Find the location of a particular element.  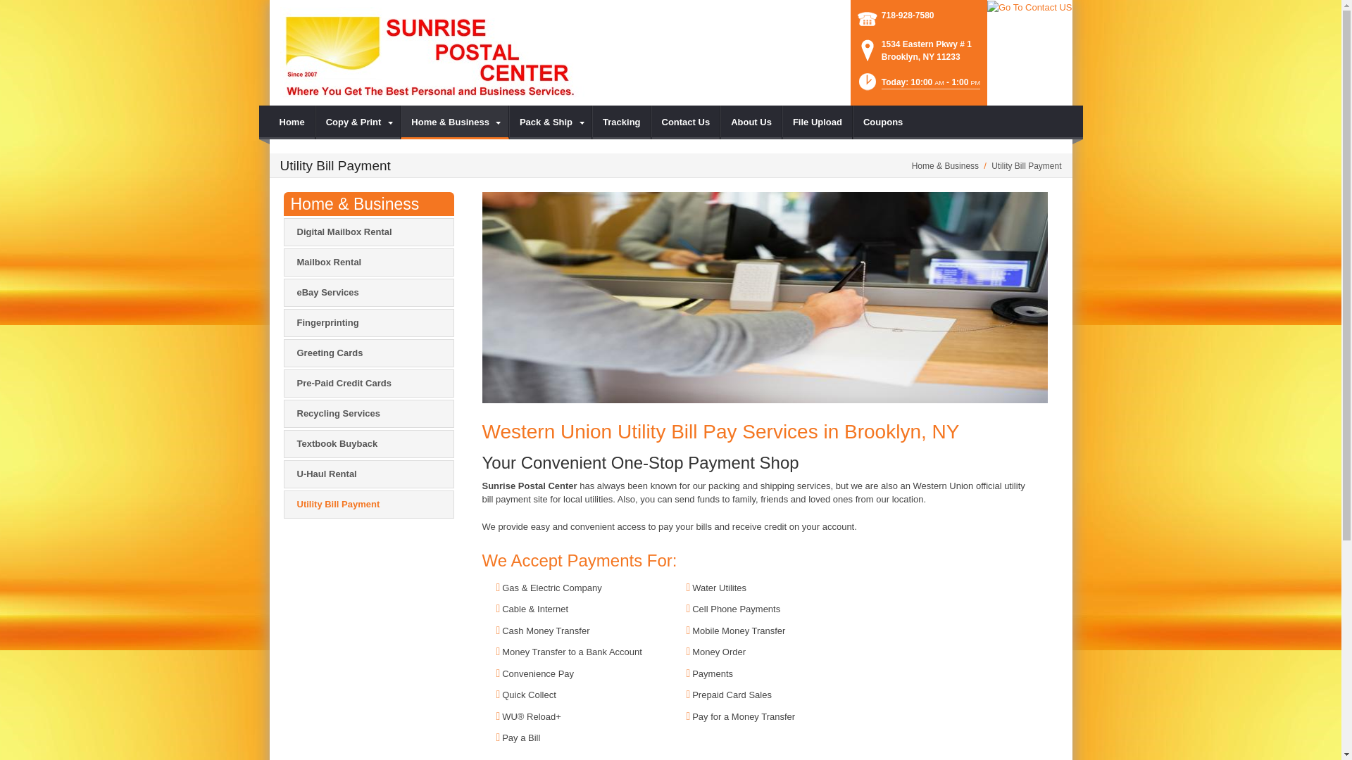

718-928-7580 is located at coordinates (907, 14).